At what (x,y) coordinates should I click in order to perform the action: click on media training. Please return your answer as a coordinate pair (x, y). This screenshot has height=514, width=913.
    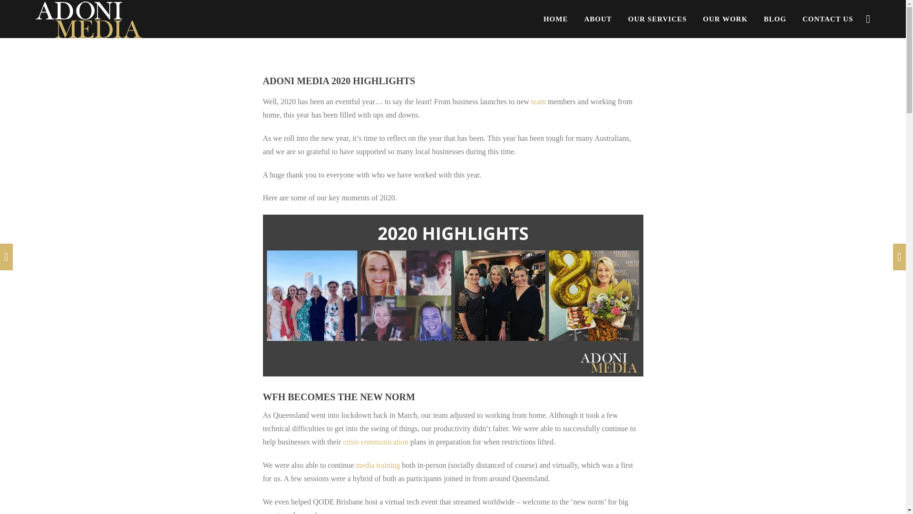
    Looking at the image, I should click on (378, 465).